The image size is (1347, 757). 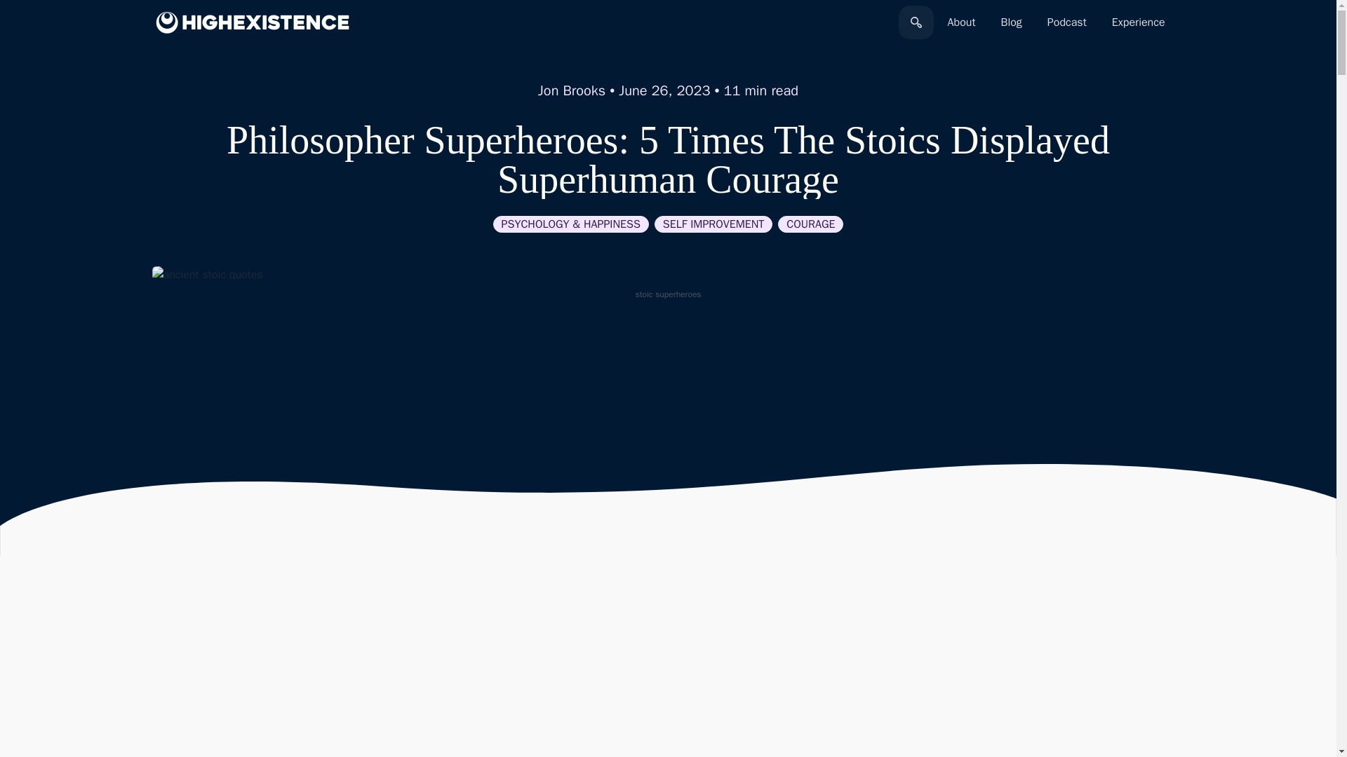 What do you see at coordinates (961, 22) in the screenshot?
I see `About` at bounding box center [961, 22].